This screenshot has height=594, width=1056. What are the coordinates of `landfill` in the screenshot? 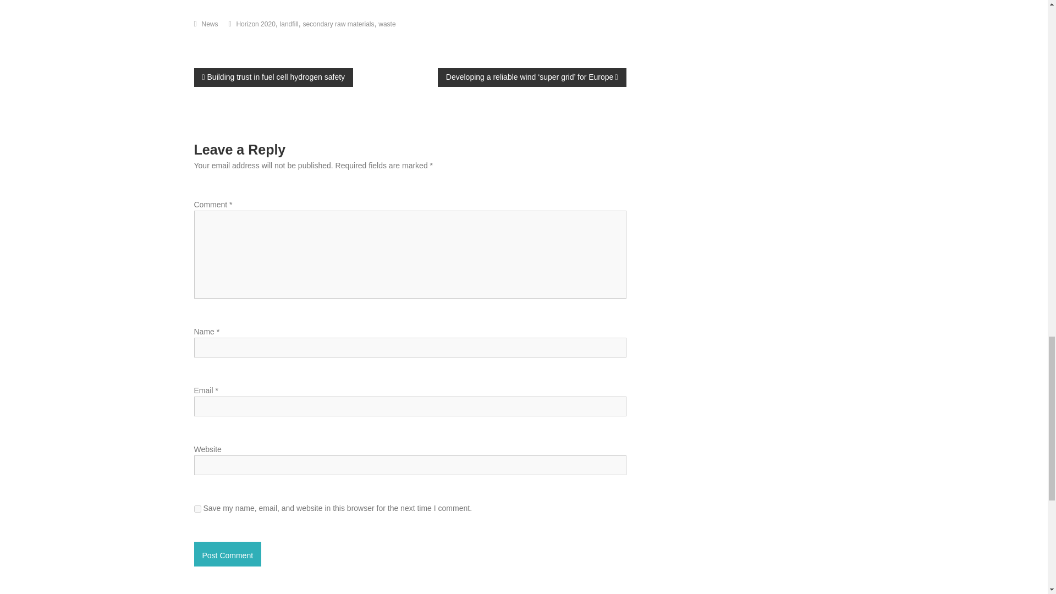 It's located at (289, 24).